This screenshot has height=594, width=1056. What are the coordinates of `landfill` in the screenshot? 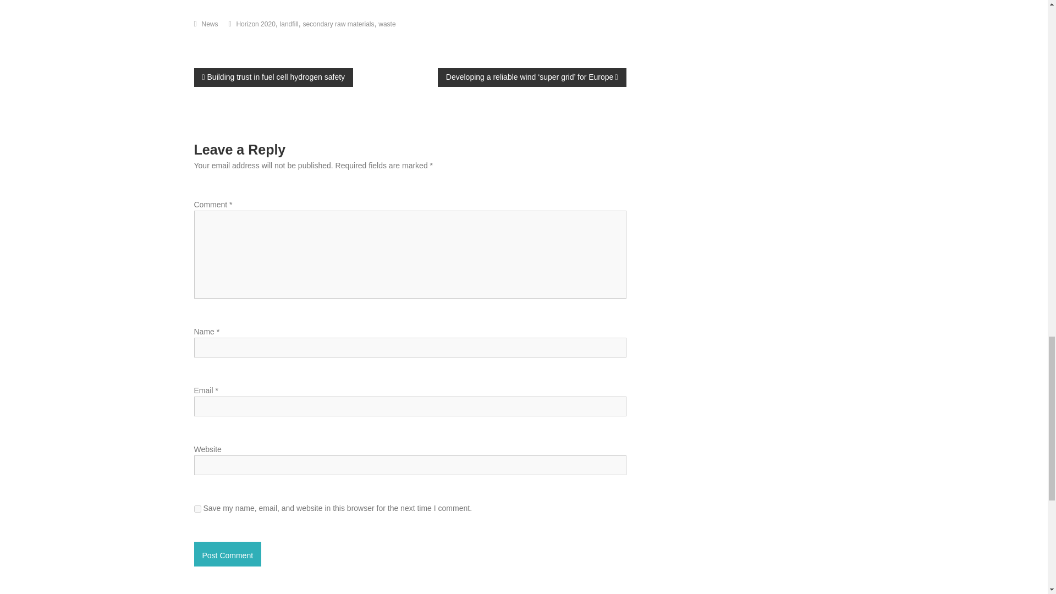 It's located at (289, 24).